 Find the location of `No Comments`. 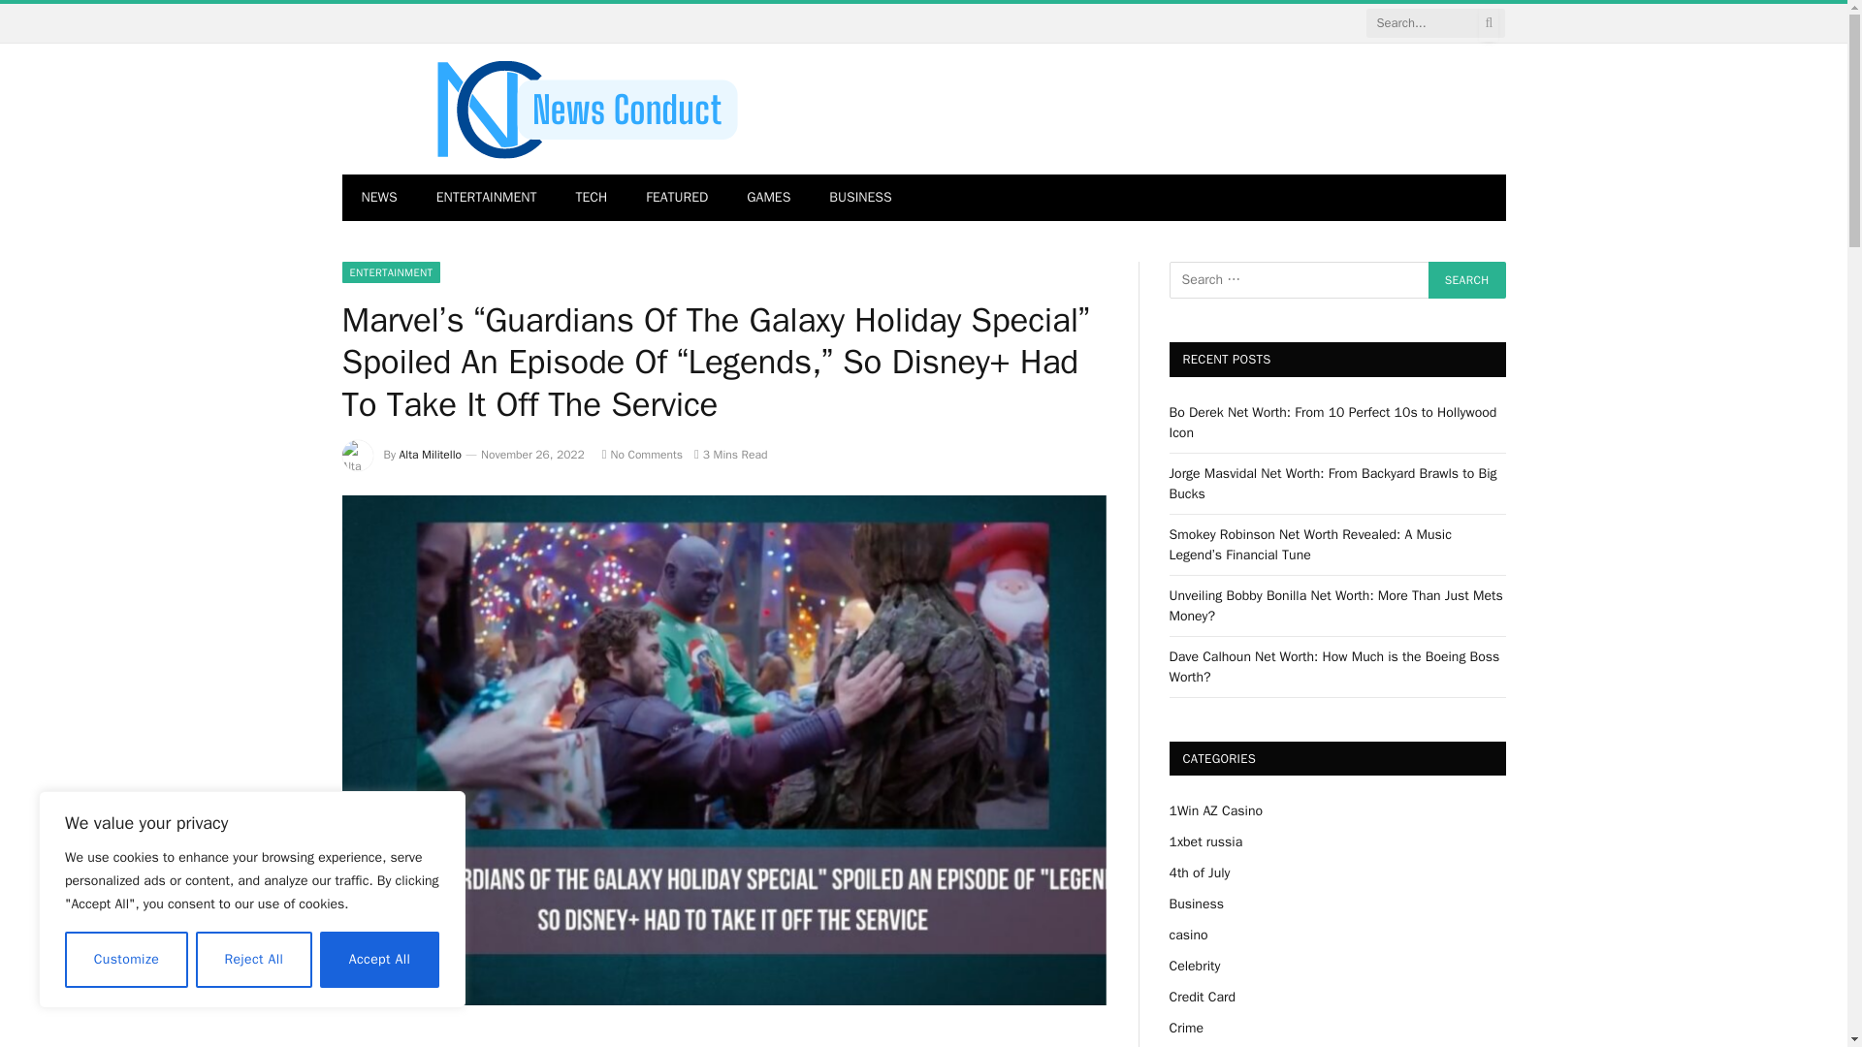

No Comments is located at coordinates (642, 455).